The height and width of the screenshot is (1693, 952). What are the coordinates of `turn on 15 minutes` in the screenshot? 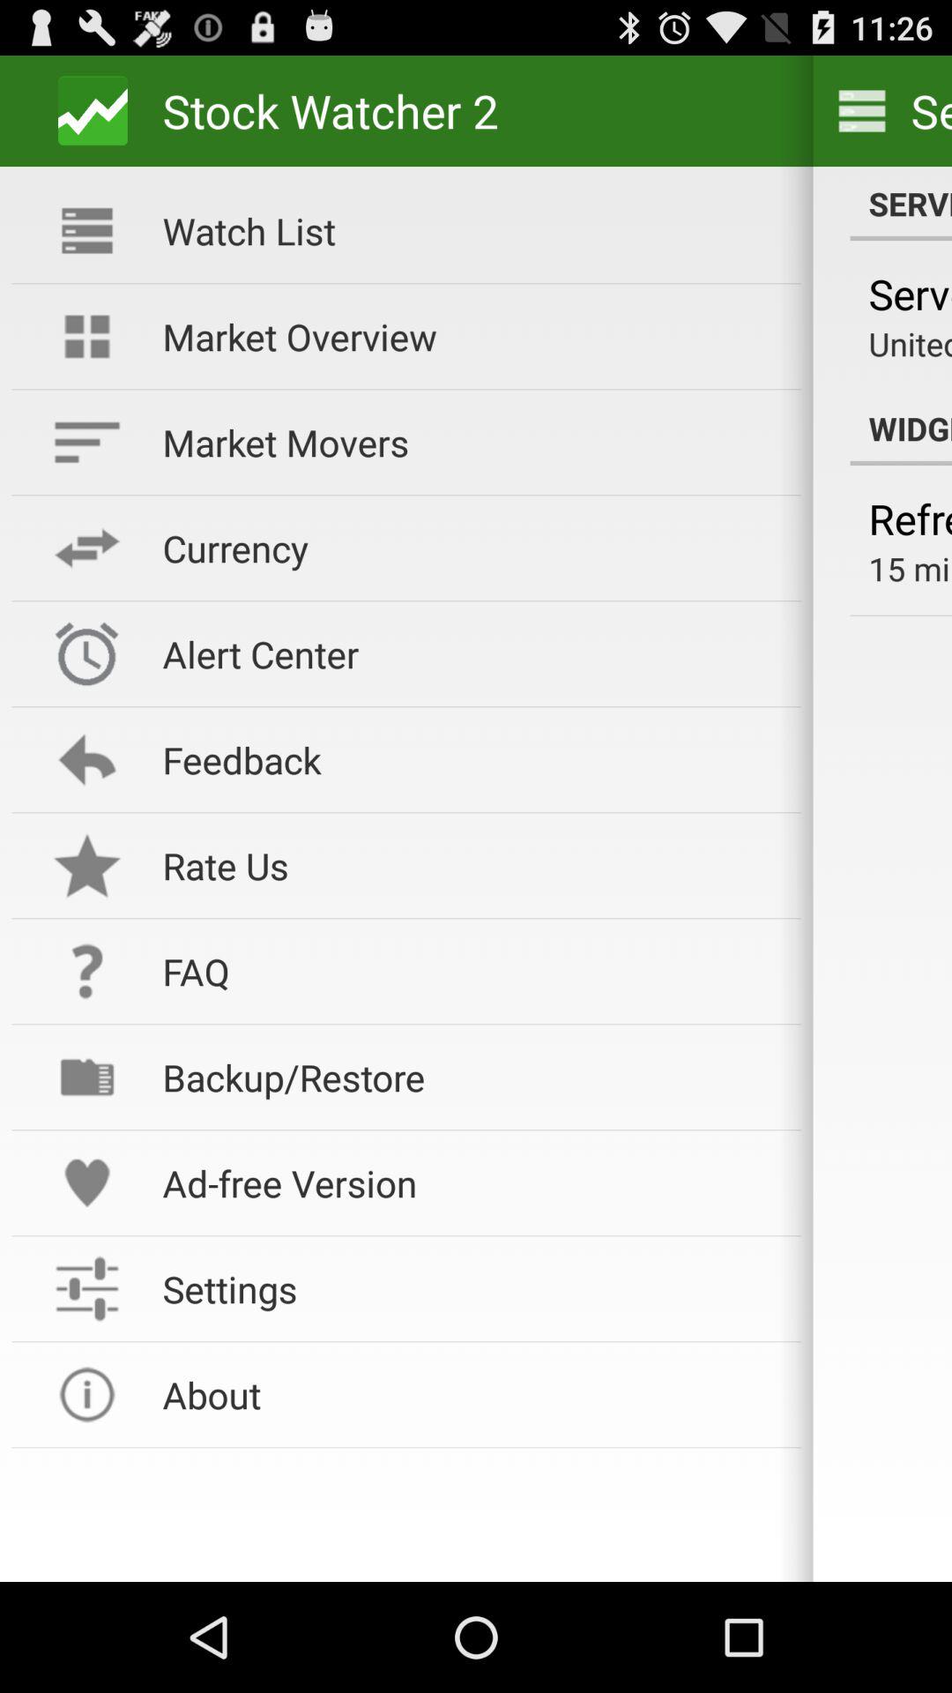 It's located at (910, 568).